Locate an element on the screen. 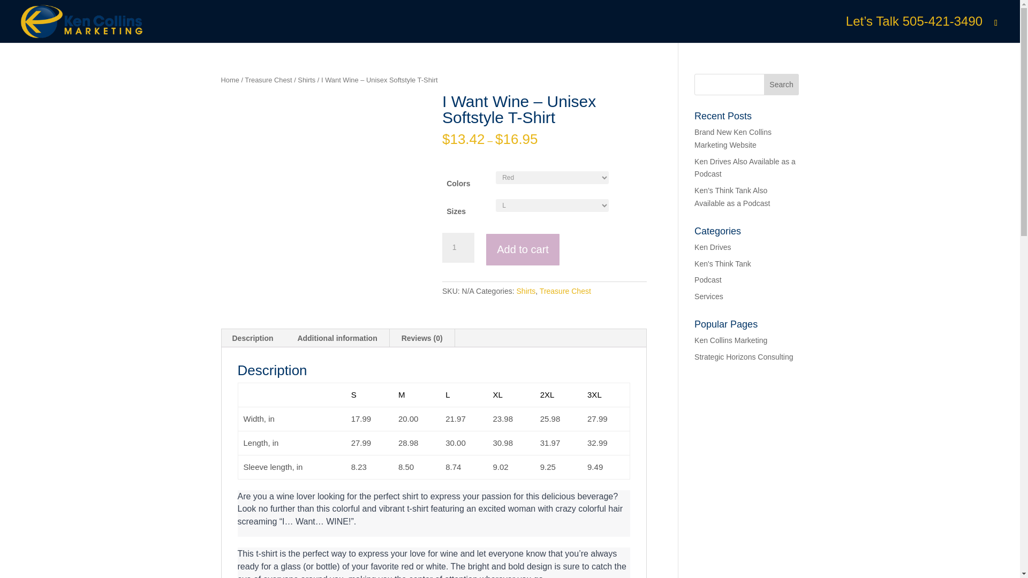 This screenshot has width=1028, height=578. Strategic Horizons Consulting is located at coordinates (743, 356).